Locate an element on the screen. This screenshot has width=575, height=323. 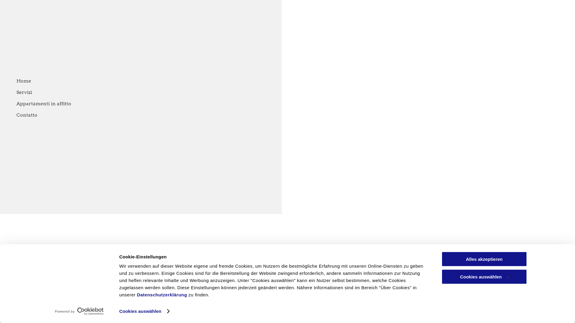
Servizi is located at coordinates (158, 92).